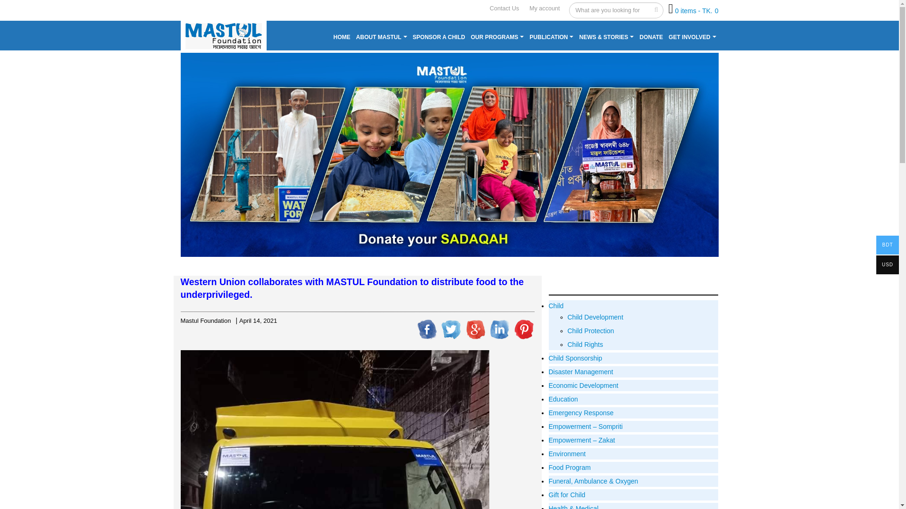 Image resolution: width=906 pixels, height=509 pixels. Describe the element at coordinates (504, 8) in the screenshot. I see `Contact Us` at that location.